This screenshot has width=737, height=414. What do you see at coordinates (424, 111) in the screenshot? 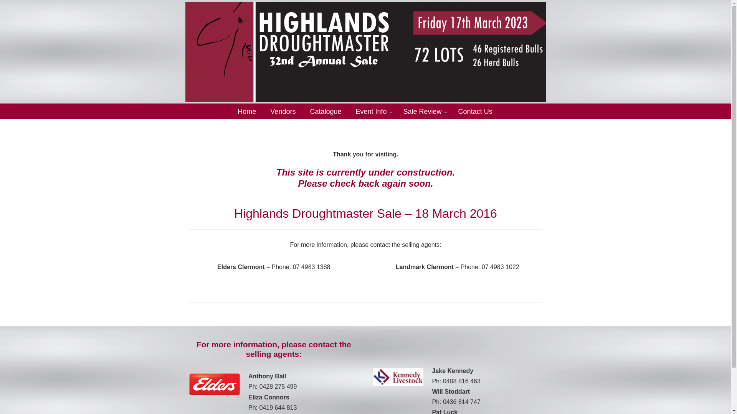
I see `Sale Review` at bounding box center [424, 111].